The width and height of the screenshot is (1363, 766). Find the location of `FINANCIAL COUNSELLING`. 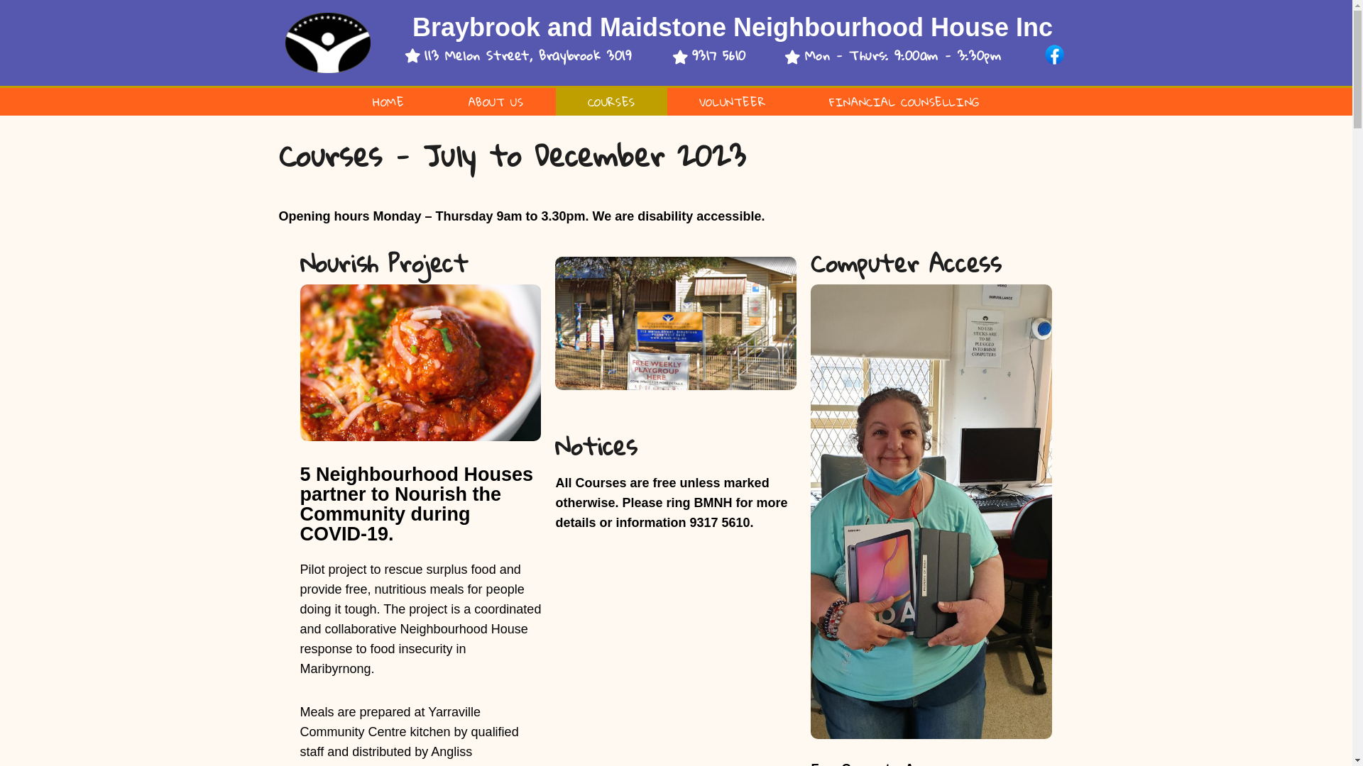

FINANCIAL COUNSELLING is located at coordinates (904, 102).